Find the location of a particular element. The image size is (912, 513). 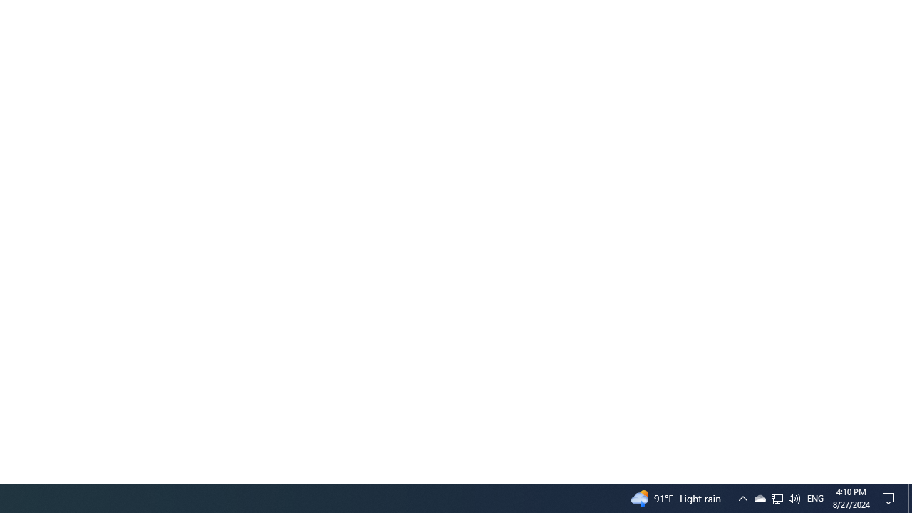

Notification Chevron is located at coordinates (742, 499).